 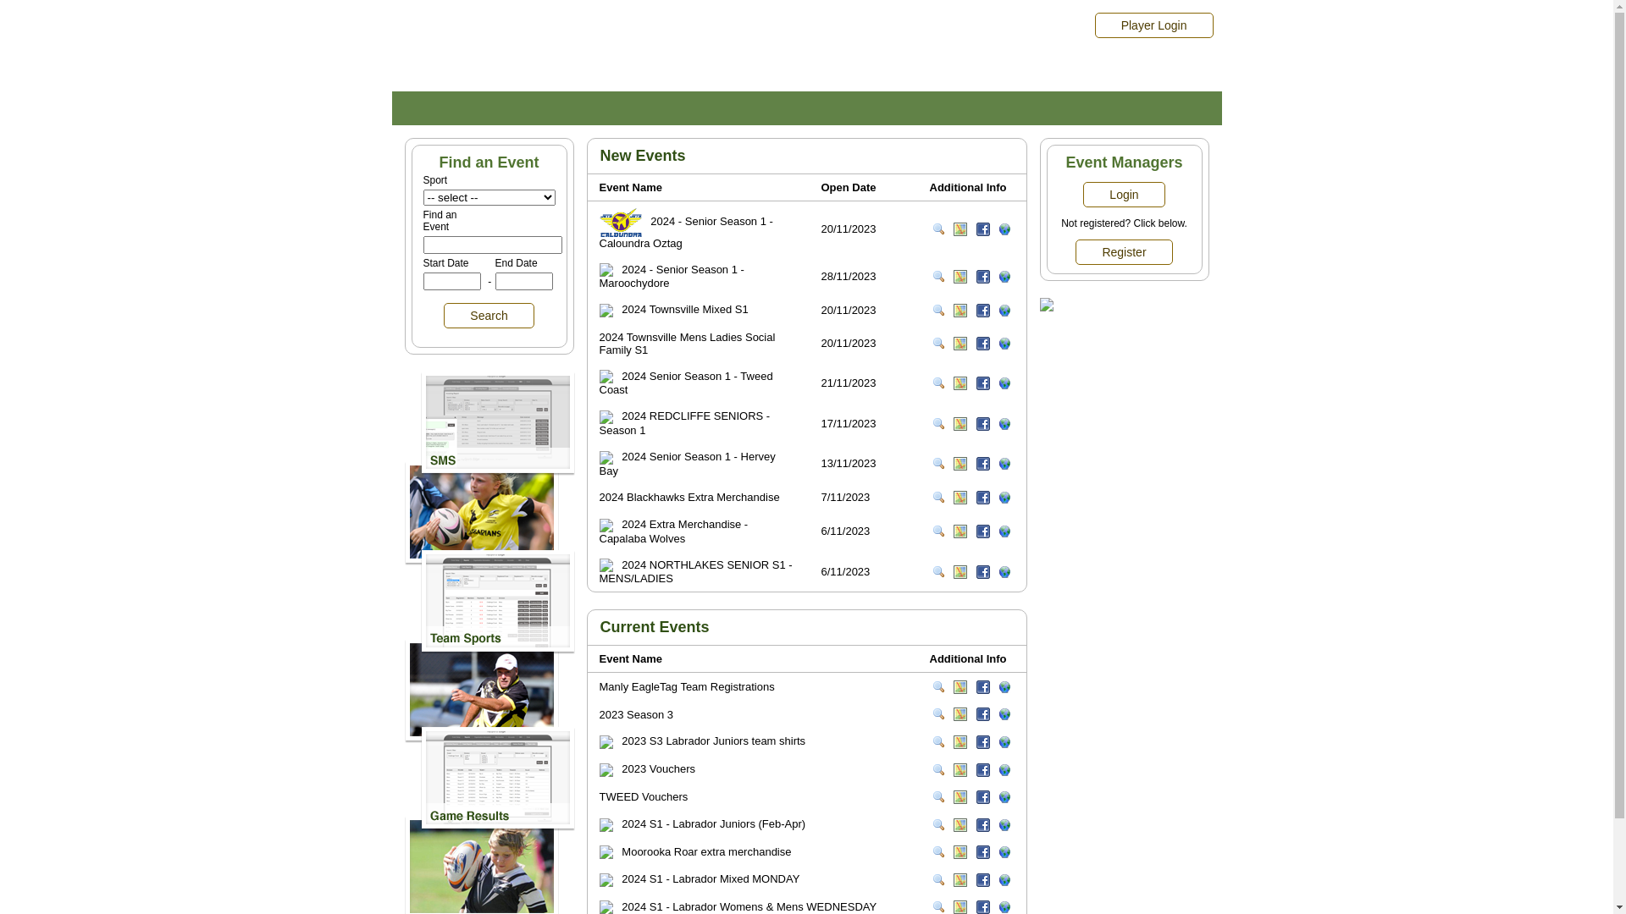 I want to click on Follow on facebook, so click(x=983, y=825).